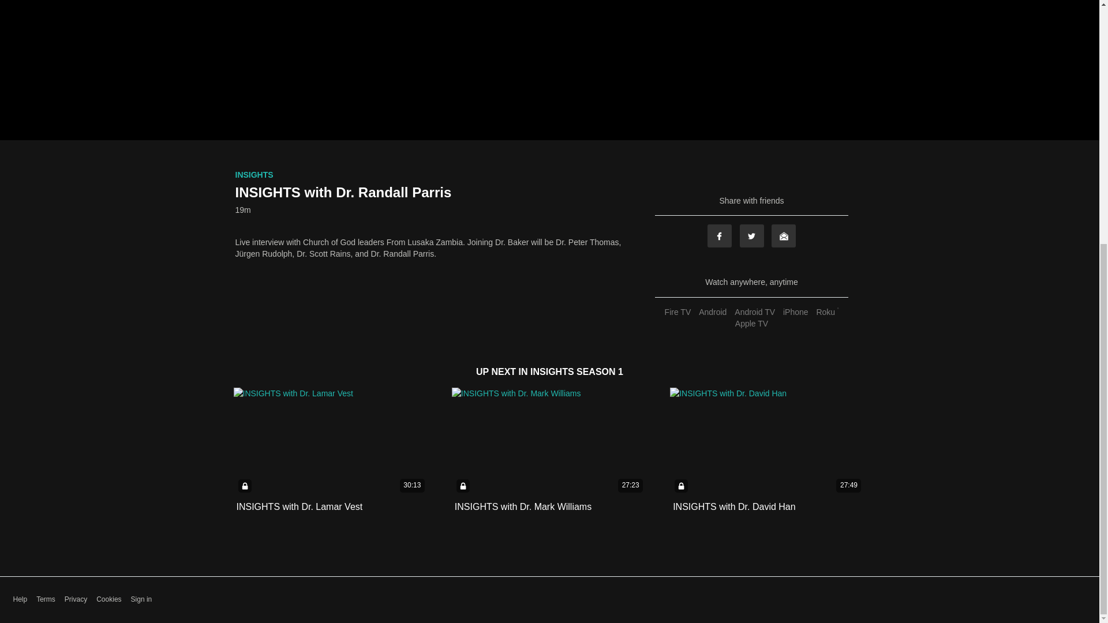 The width and height of the screenshot is (1108, 623). Describe the element at coordinates (141, 599) in the screenshot. I see `Sign in` at that location.